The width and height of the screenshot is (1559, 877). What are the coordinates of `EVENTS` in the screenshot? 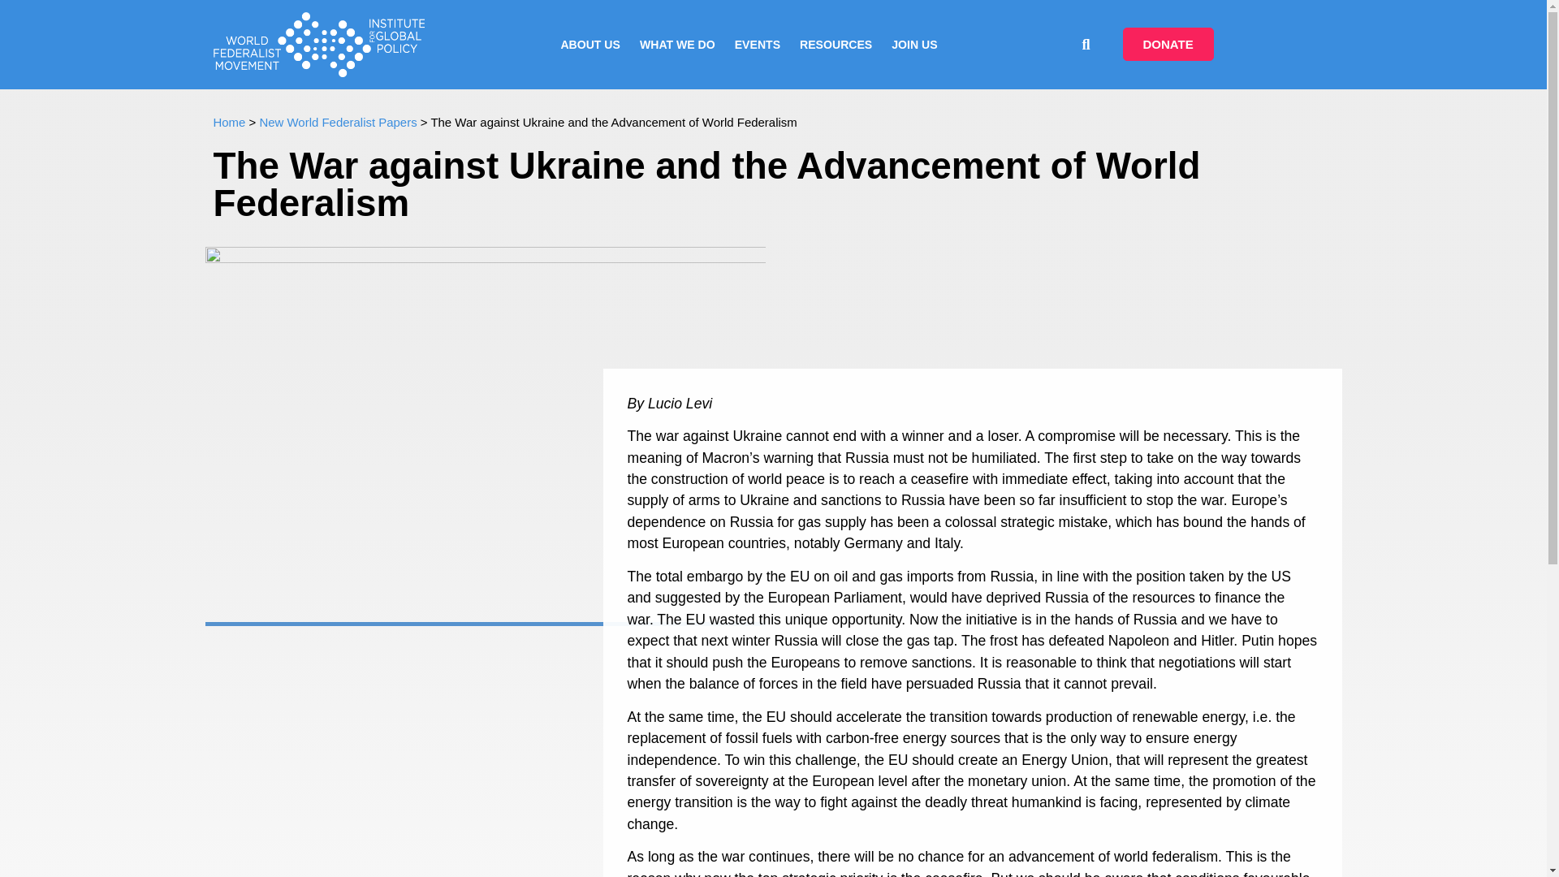 It's located at (757, 44).